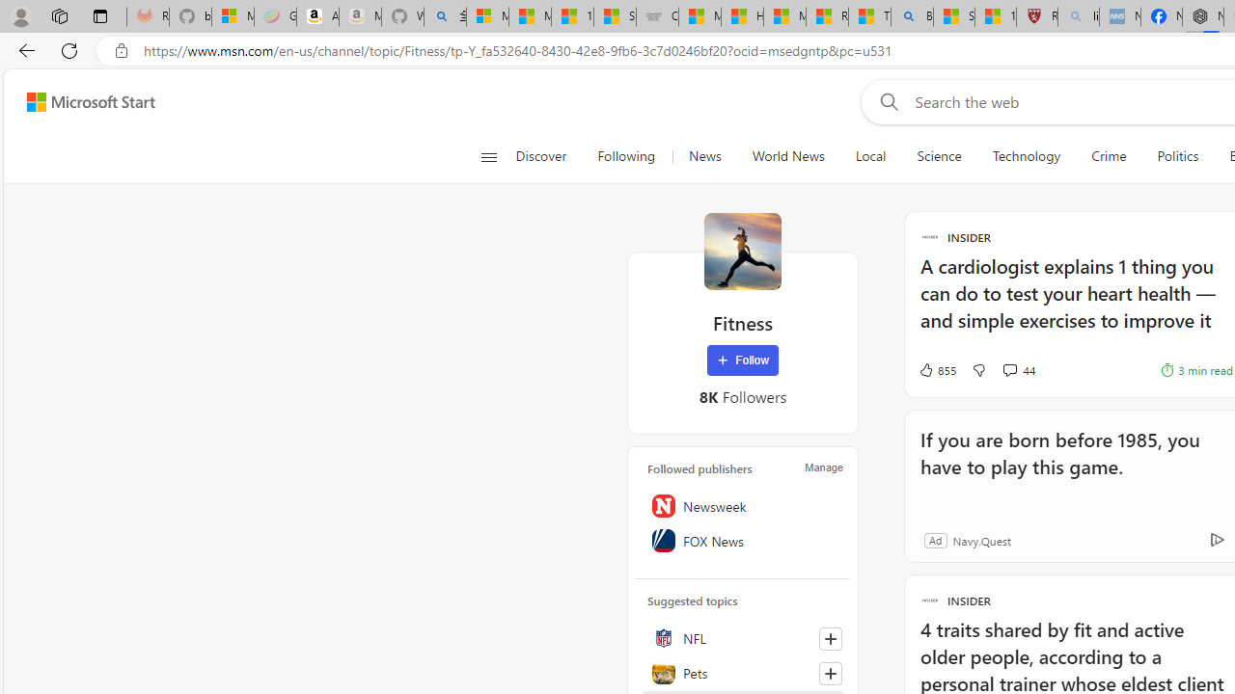  I want to click on Follow this topic, so click(830, 673).